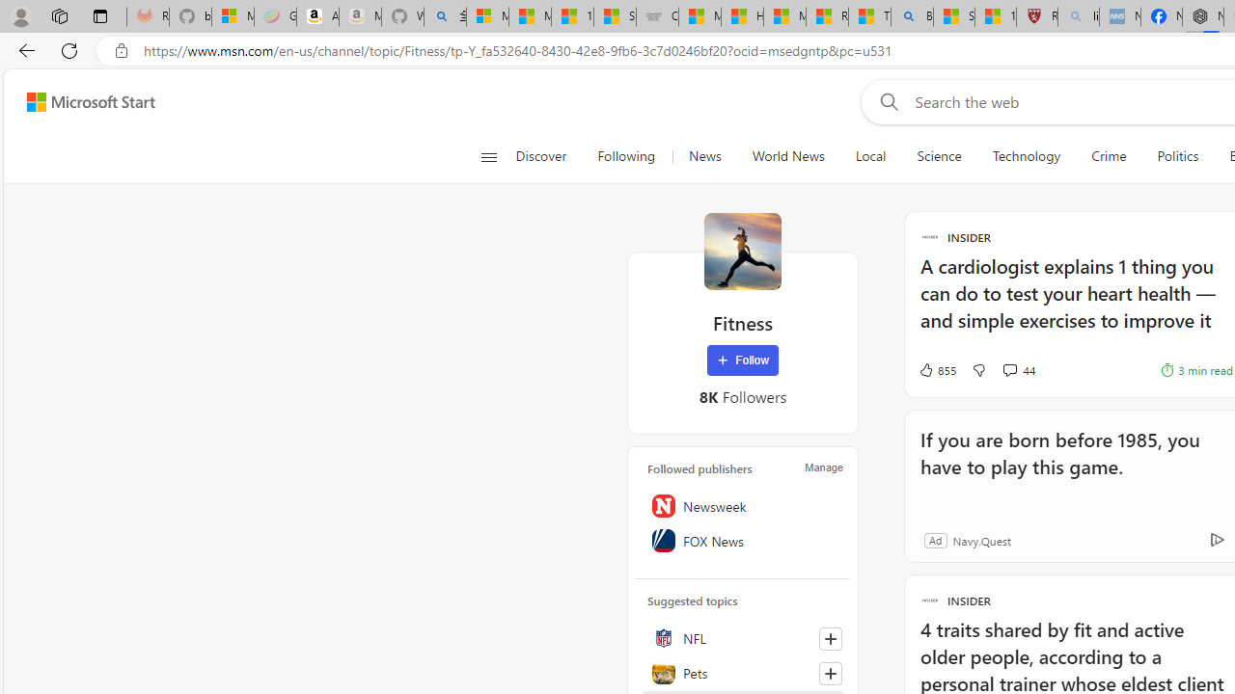  I want to click on Follow this topic, so click(830, 673).